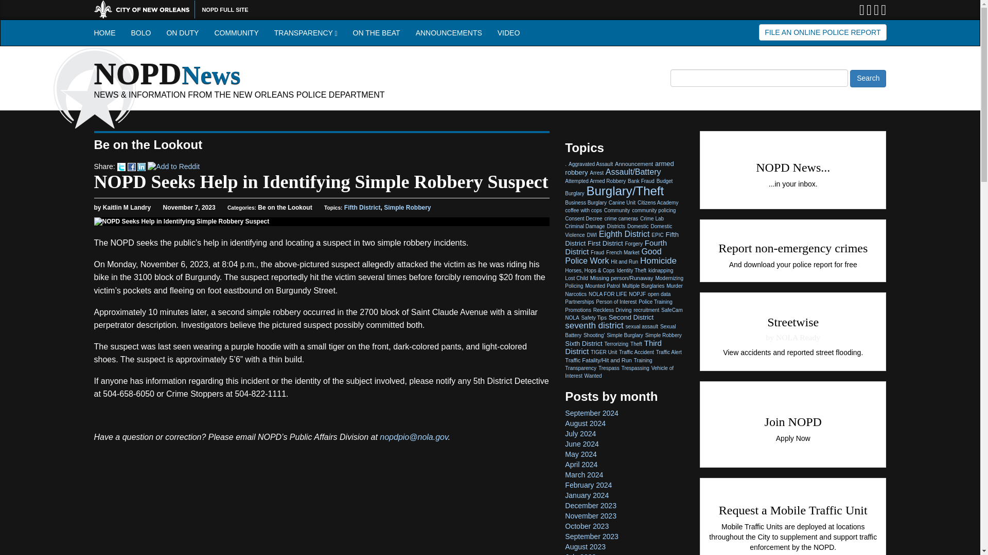 The height and width of the screenshot is (555, 988). What do you see at coordinates (449, 32) in the screenshot?
I see `ANNOUNCEMENTS` at bounding box center [449, 32].